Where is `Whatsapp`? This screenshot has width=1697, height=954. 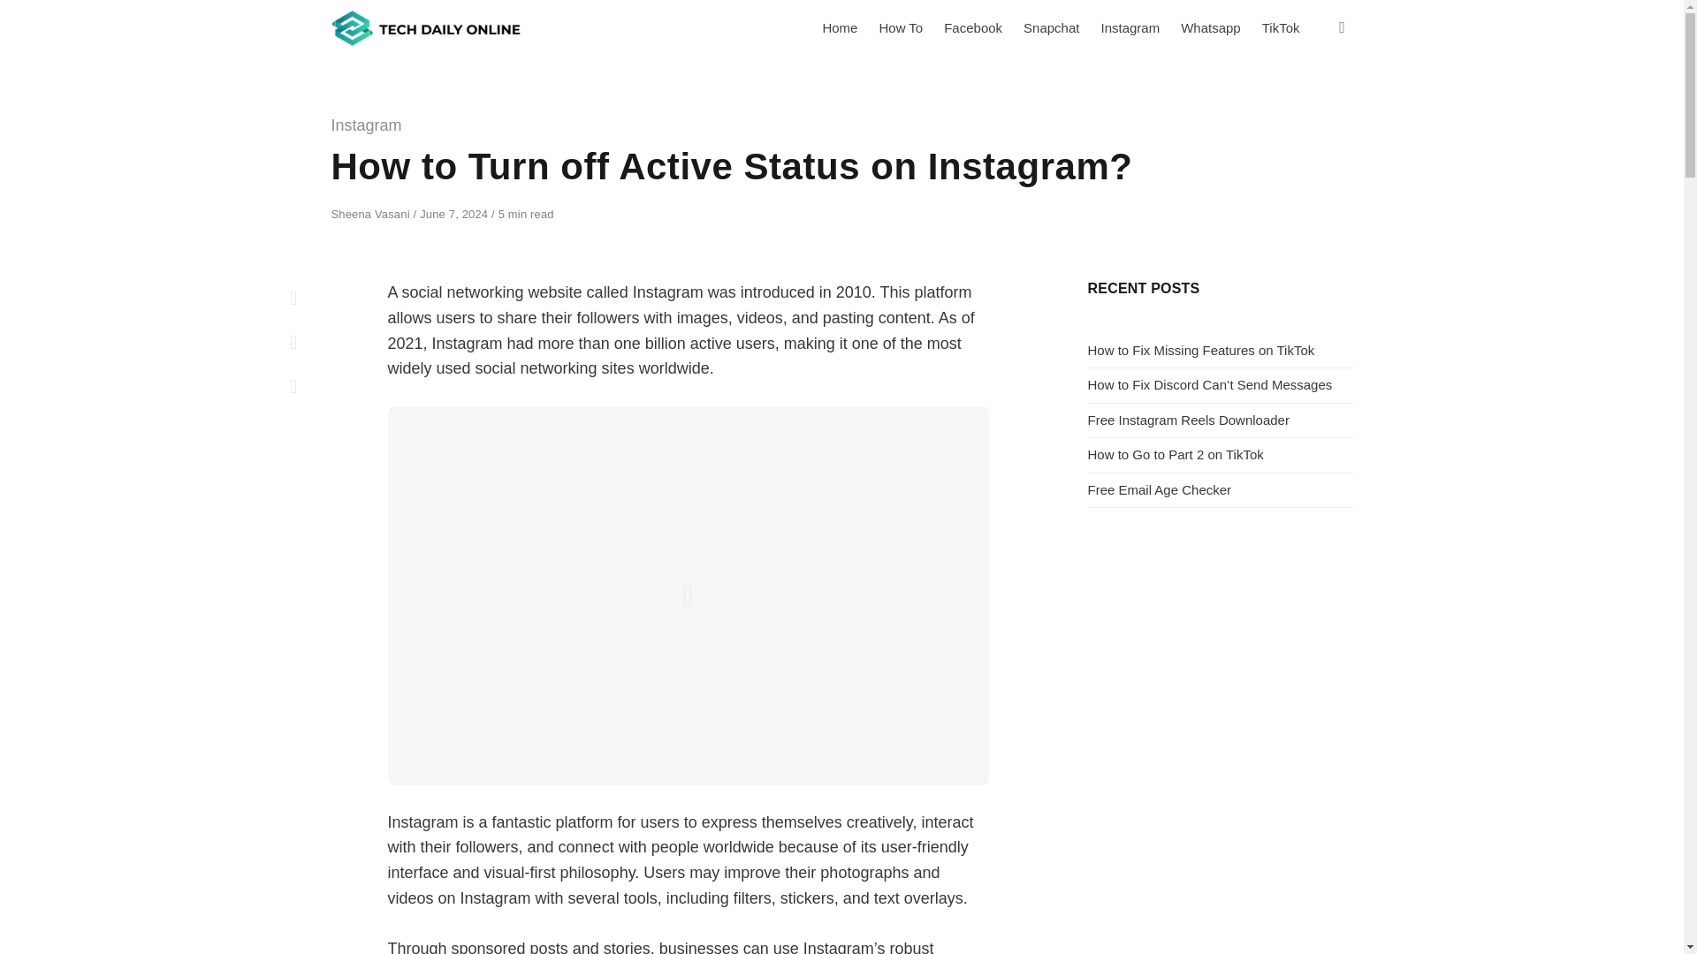 Whatsapp is located at coordinates (1211, 28).